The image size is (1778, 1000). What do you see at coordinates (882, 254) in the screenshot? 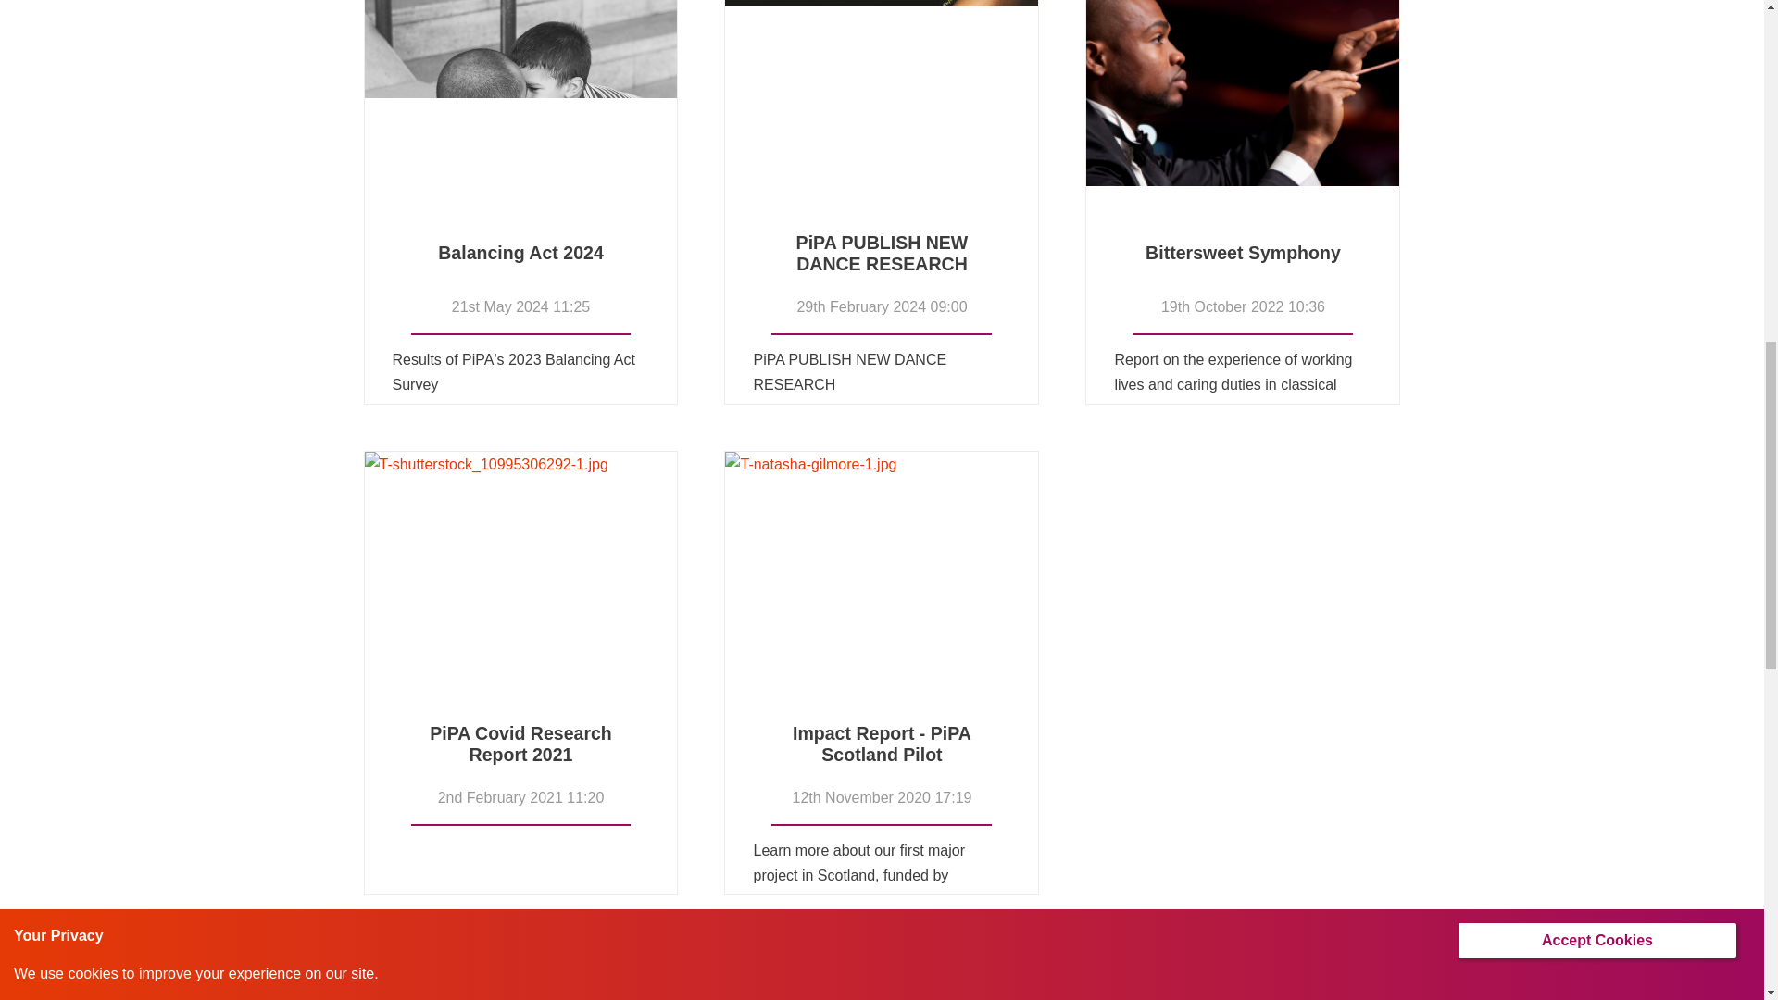
I see `PiPA PUBLISH NEW DANCE RESEARCH` at bounding box center [882, 254].